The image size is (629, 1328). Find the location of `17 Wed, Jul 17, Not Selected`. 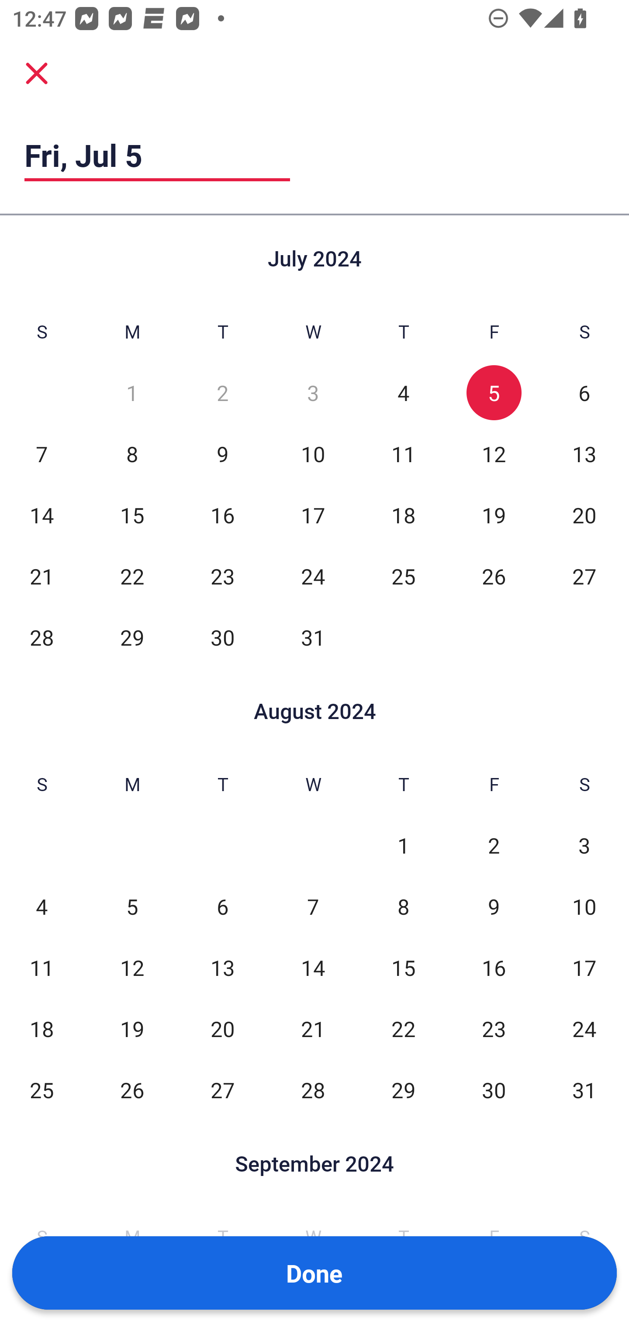

17 Wed, Jul 17, Not Selected is located at coordinates (313, 515).